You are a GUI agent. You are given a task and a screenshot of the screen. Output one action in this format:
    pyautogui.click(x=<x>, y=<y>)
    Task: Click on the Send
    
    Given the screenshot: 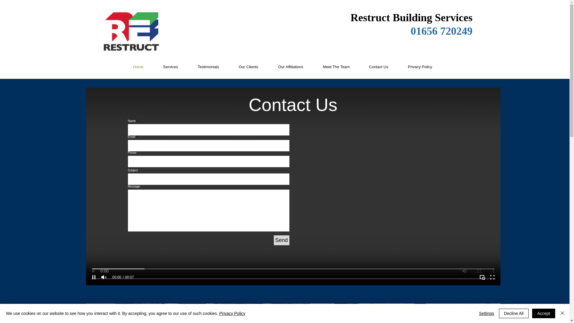 What is the action you would take?
    pyautogui.click(x=281, y=240)
    